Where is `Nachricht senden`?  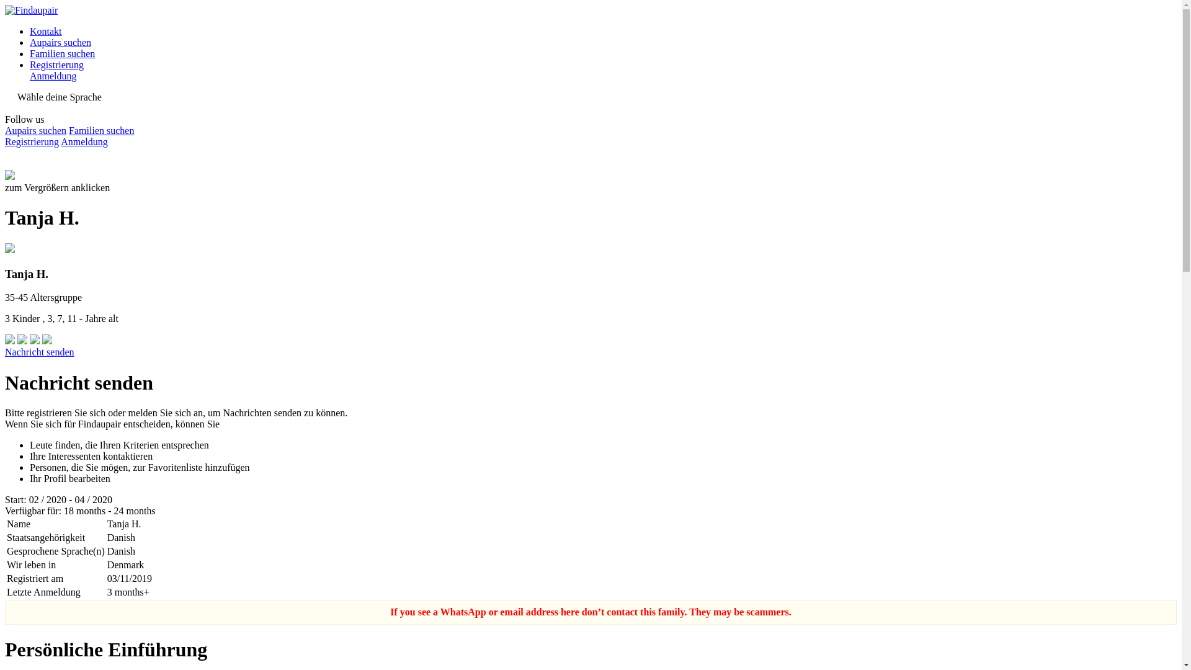
Nachricht senden is located at coordinates (39, 352).